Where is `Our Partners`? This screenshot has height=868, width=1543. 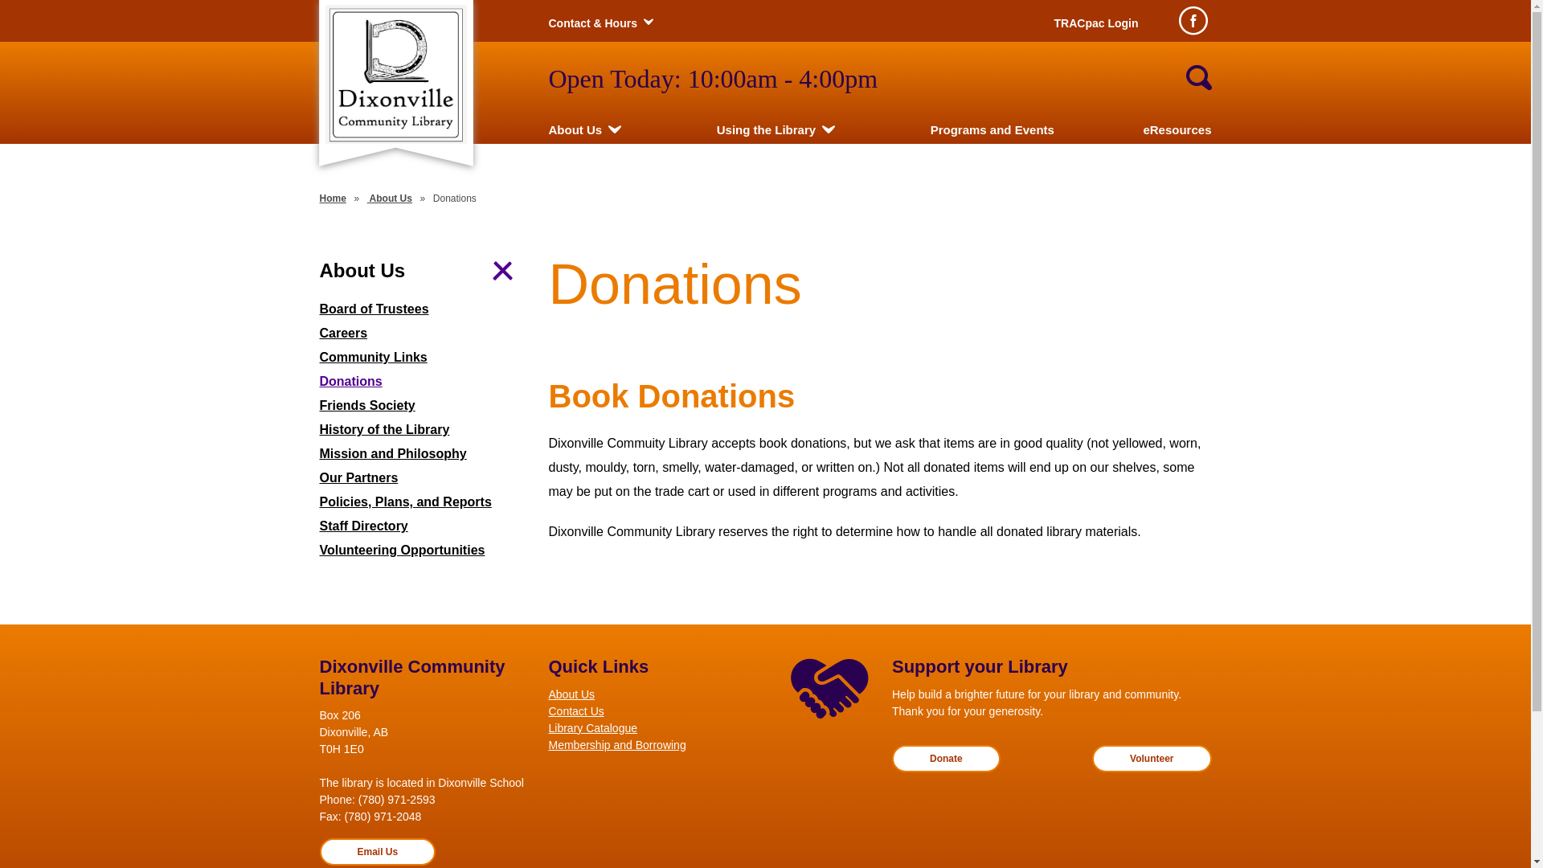 Our Partners is located at coordinates (423, 478).